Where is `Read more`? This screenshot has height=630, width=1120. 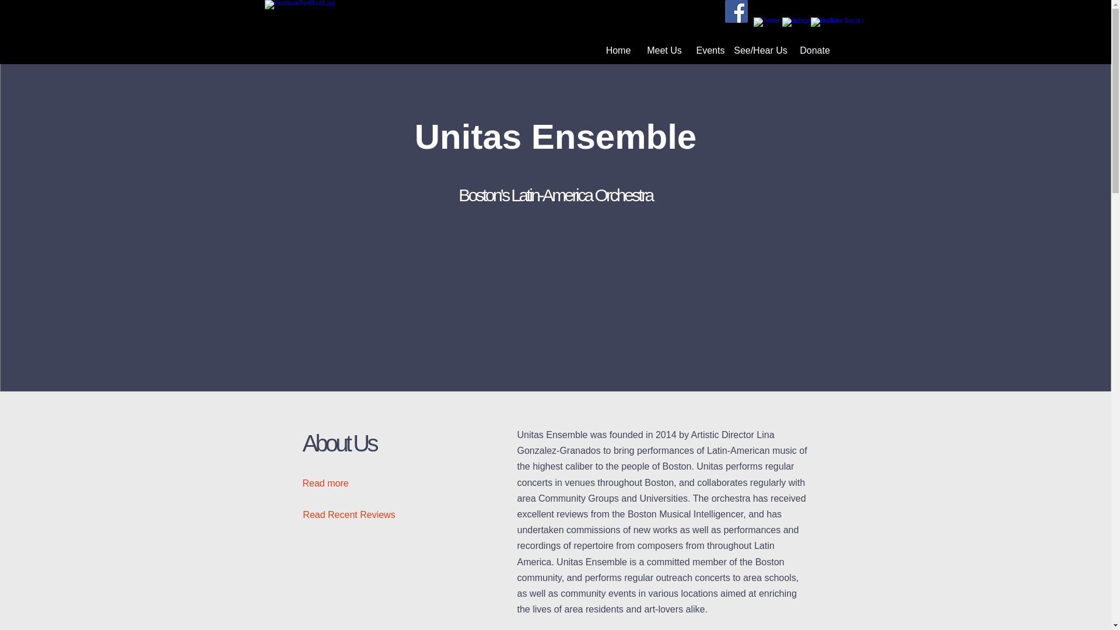
Read more is located at coordinates (335, 483).